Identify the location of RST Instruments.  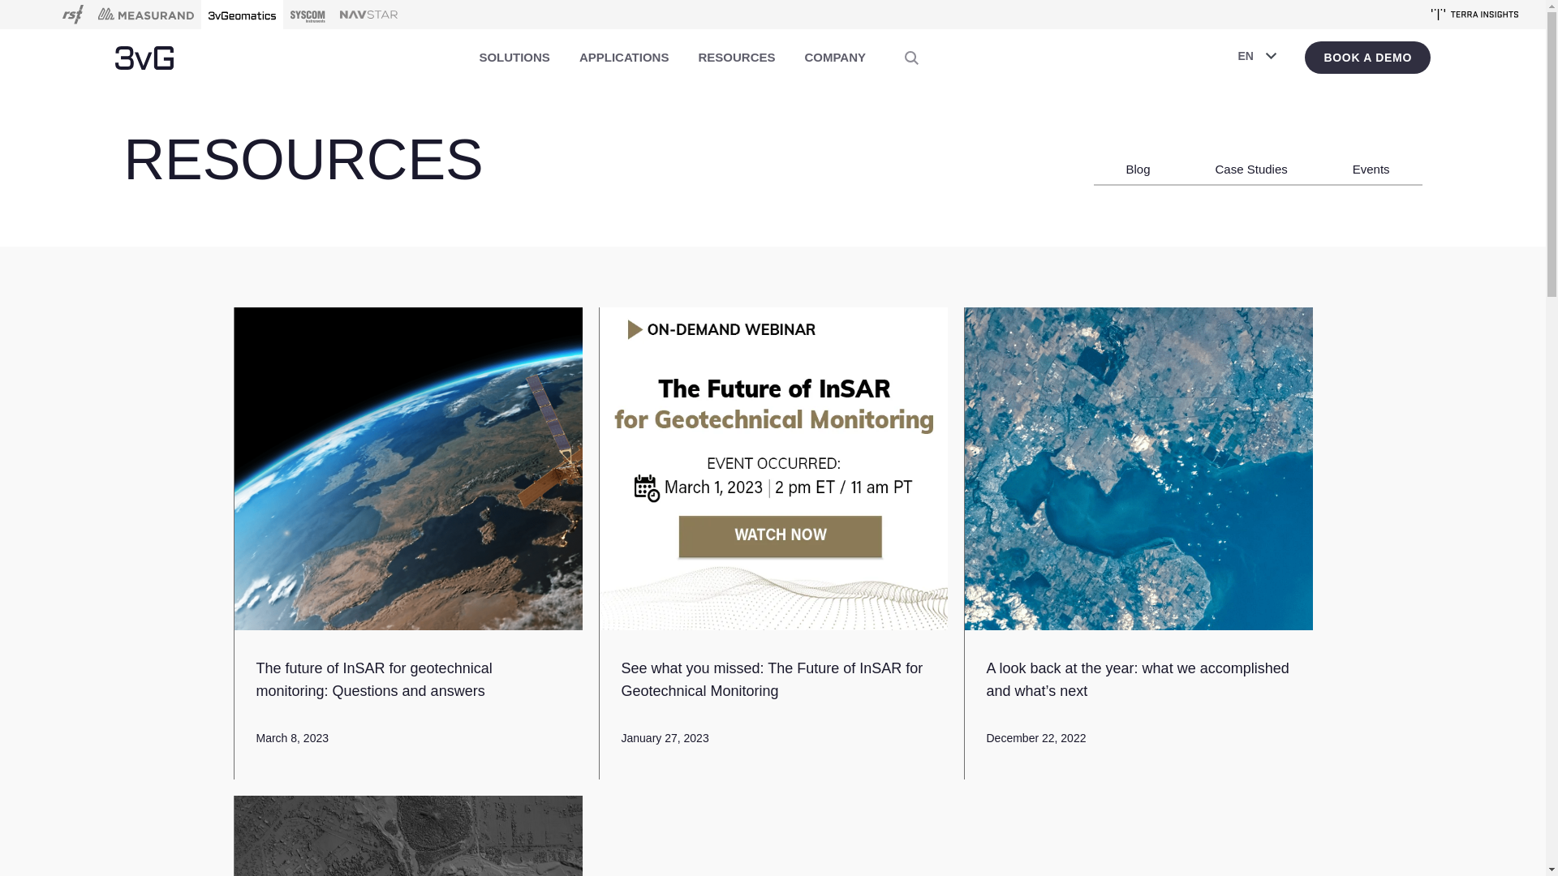
(73, 15).